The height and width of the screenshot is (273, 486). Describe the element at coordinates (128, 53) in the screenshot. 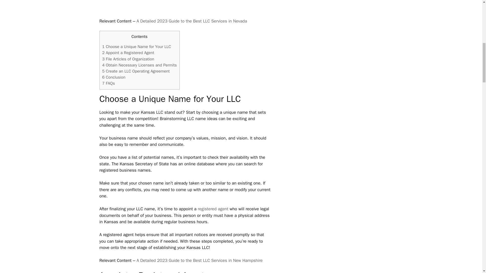

I see `2 Appoint a Registered Agent` at that location.